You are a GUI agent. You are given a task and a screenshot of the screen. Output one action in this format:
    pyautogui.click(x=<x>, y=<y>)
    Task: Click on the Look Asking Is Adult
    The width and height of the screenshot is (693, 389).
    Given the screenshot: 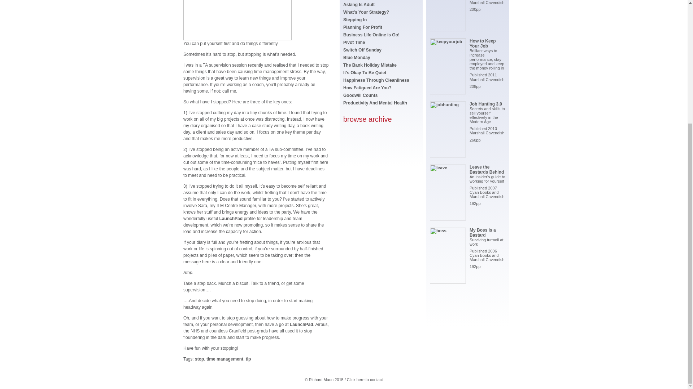 What is the action you would take?
    pyautogui.click(x=359, y=5)
    